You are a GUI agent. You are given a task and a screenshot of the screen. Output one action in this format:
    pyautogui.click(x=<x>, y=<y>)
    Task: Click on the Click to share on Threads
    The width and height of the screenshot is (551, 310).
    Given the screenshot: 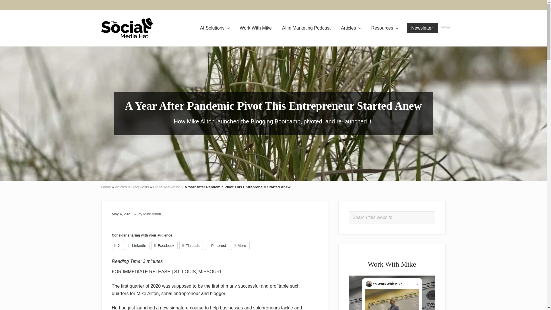 What is the action you would take?
    pyautogui.click(x=191, y=245)
    